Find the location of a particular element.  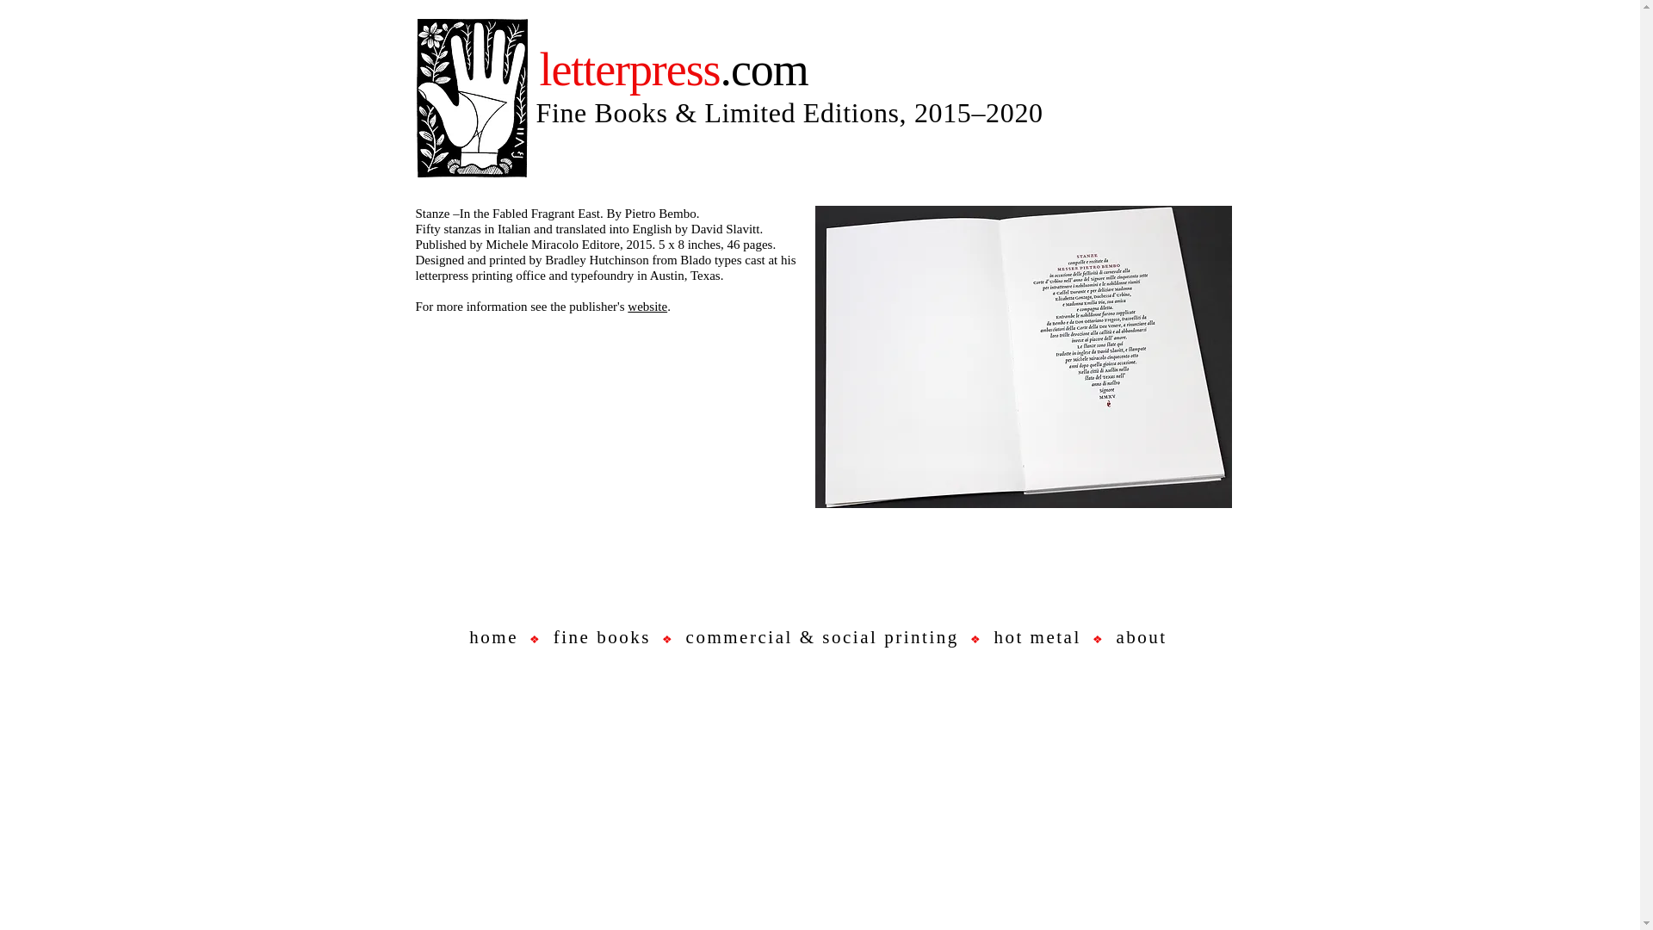

home is located at coordinates (494, 636).